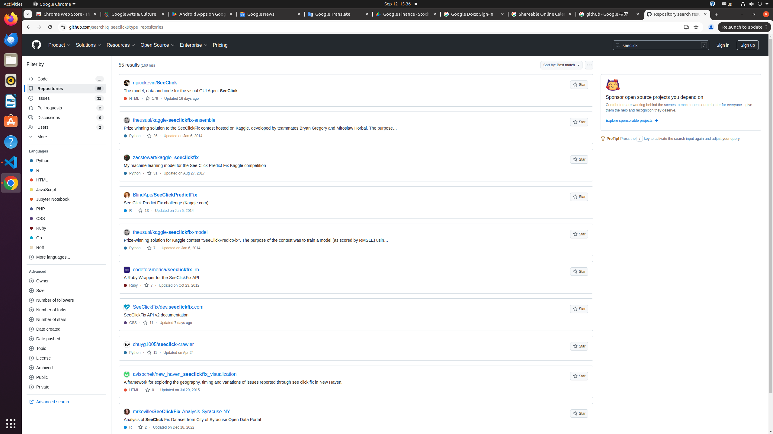 This screenshot has height=434, width=773. Describe the element at coordinates (158, 45) in the screenshot. I see `Open Source` at that location.